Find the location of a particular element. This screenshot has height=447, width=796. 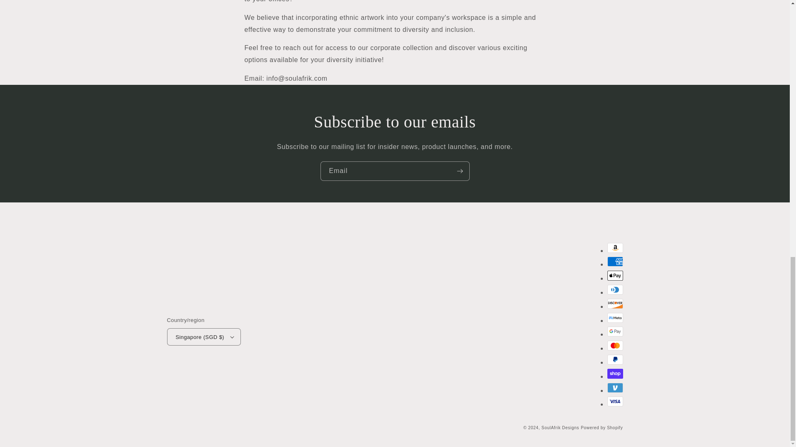

Diners Club is located at coordinates (614, 289).